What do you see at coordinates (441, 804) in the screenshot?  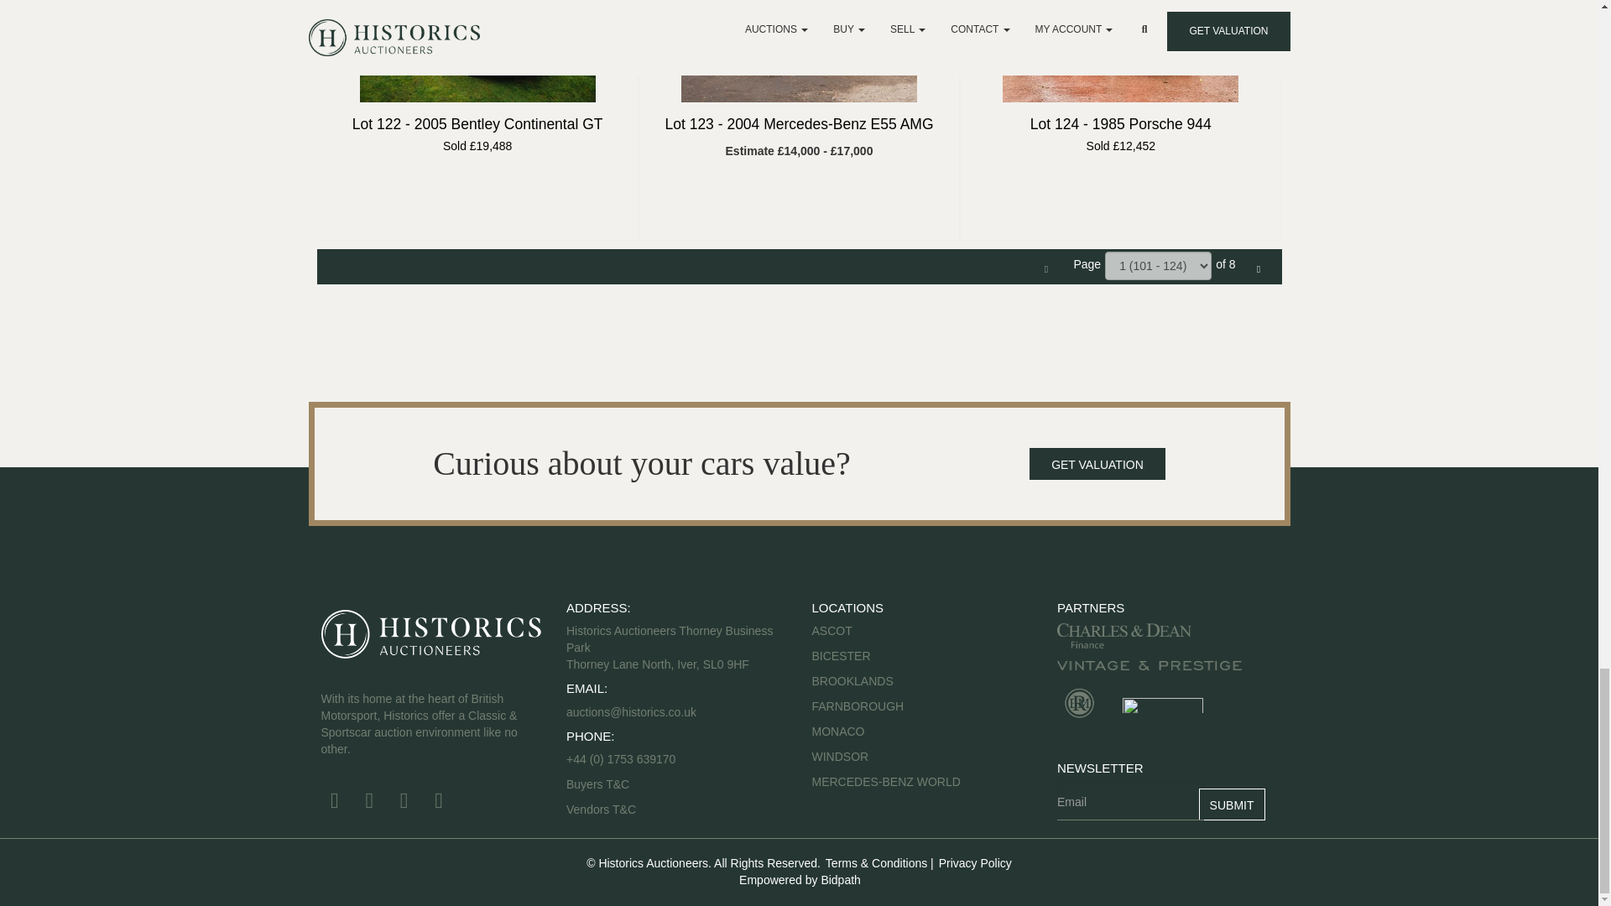 I see `Go to our instagram page` at bounding box center [441, 804].